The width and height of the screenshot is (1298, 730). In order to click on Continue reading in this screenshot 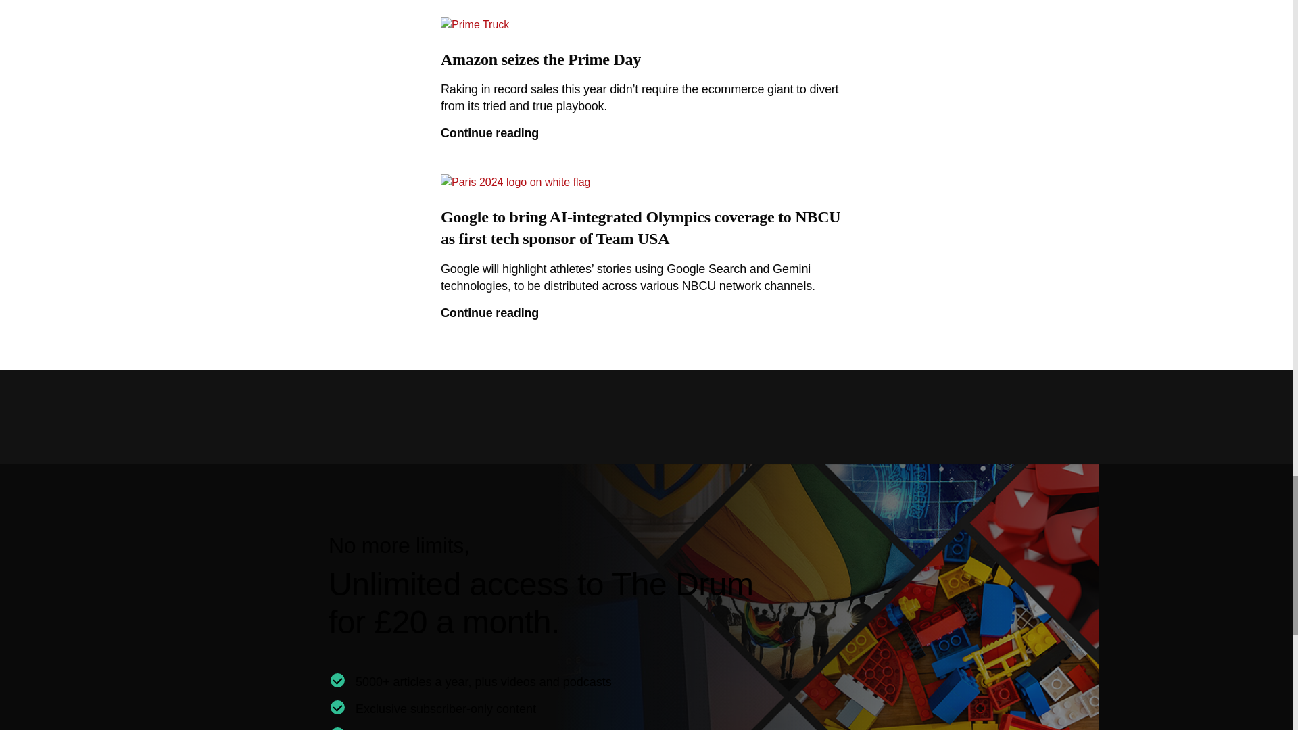, I will do `click(646, 133)`.